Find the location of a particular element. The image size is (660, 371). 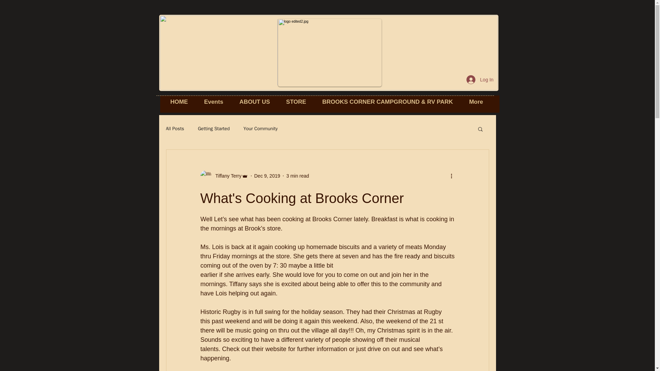

Events is located at coordinates (213, 102).